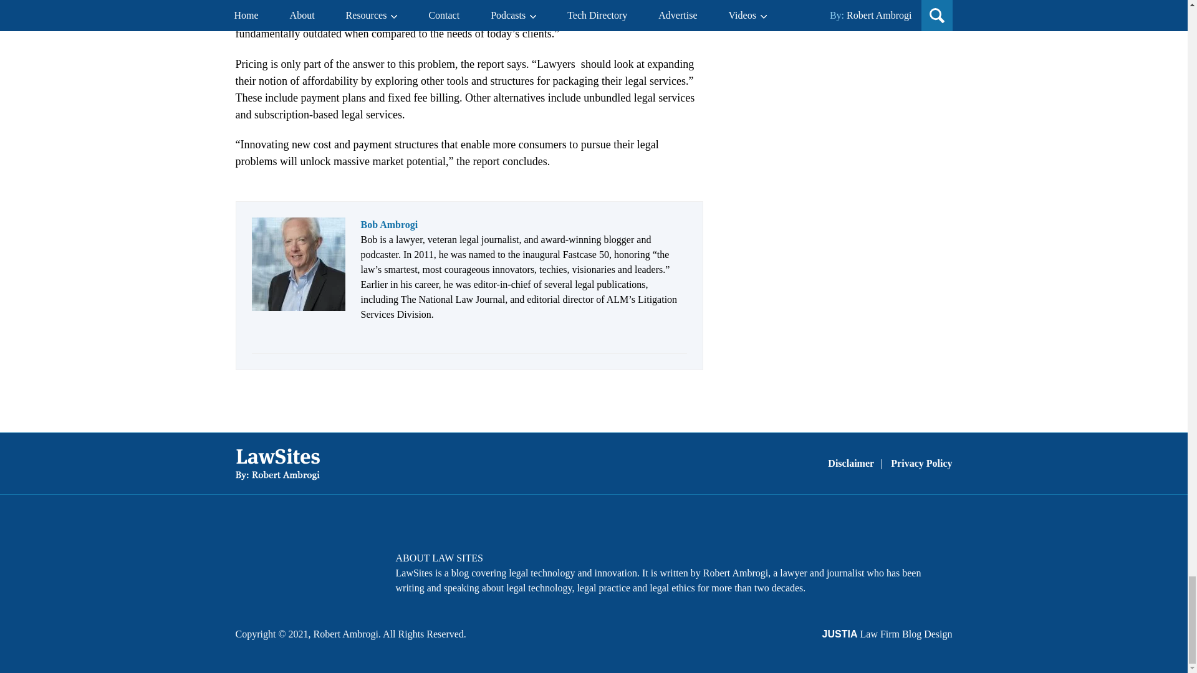 The width and height of the screenshot is (1197, 673). What do you see at coordinates (283, 566) in the screenshot?
I see `Twitter` at bounding box center [283, 566].